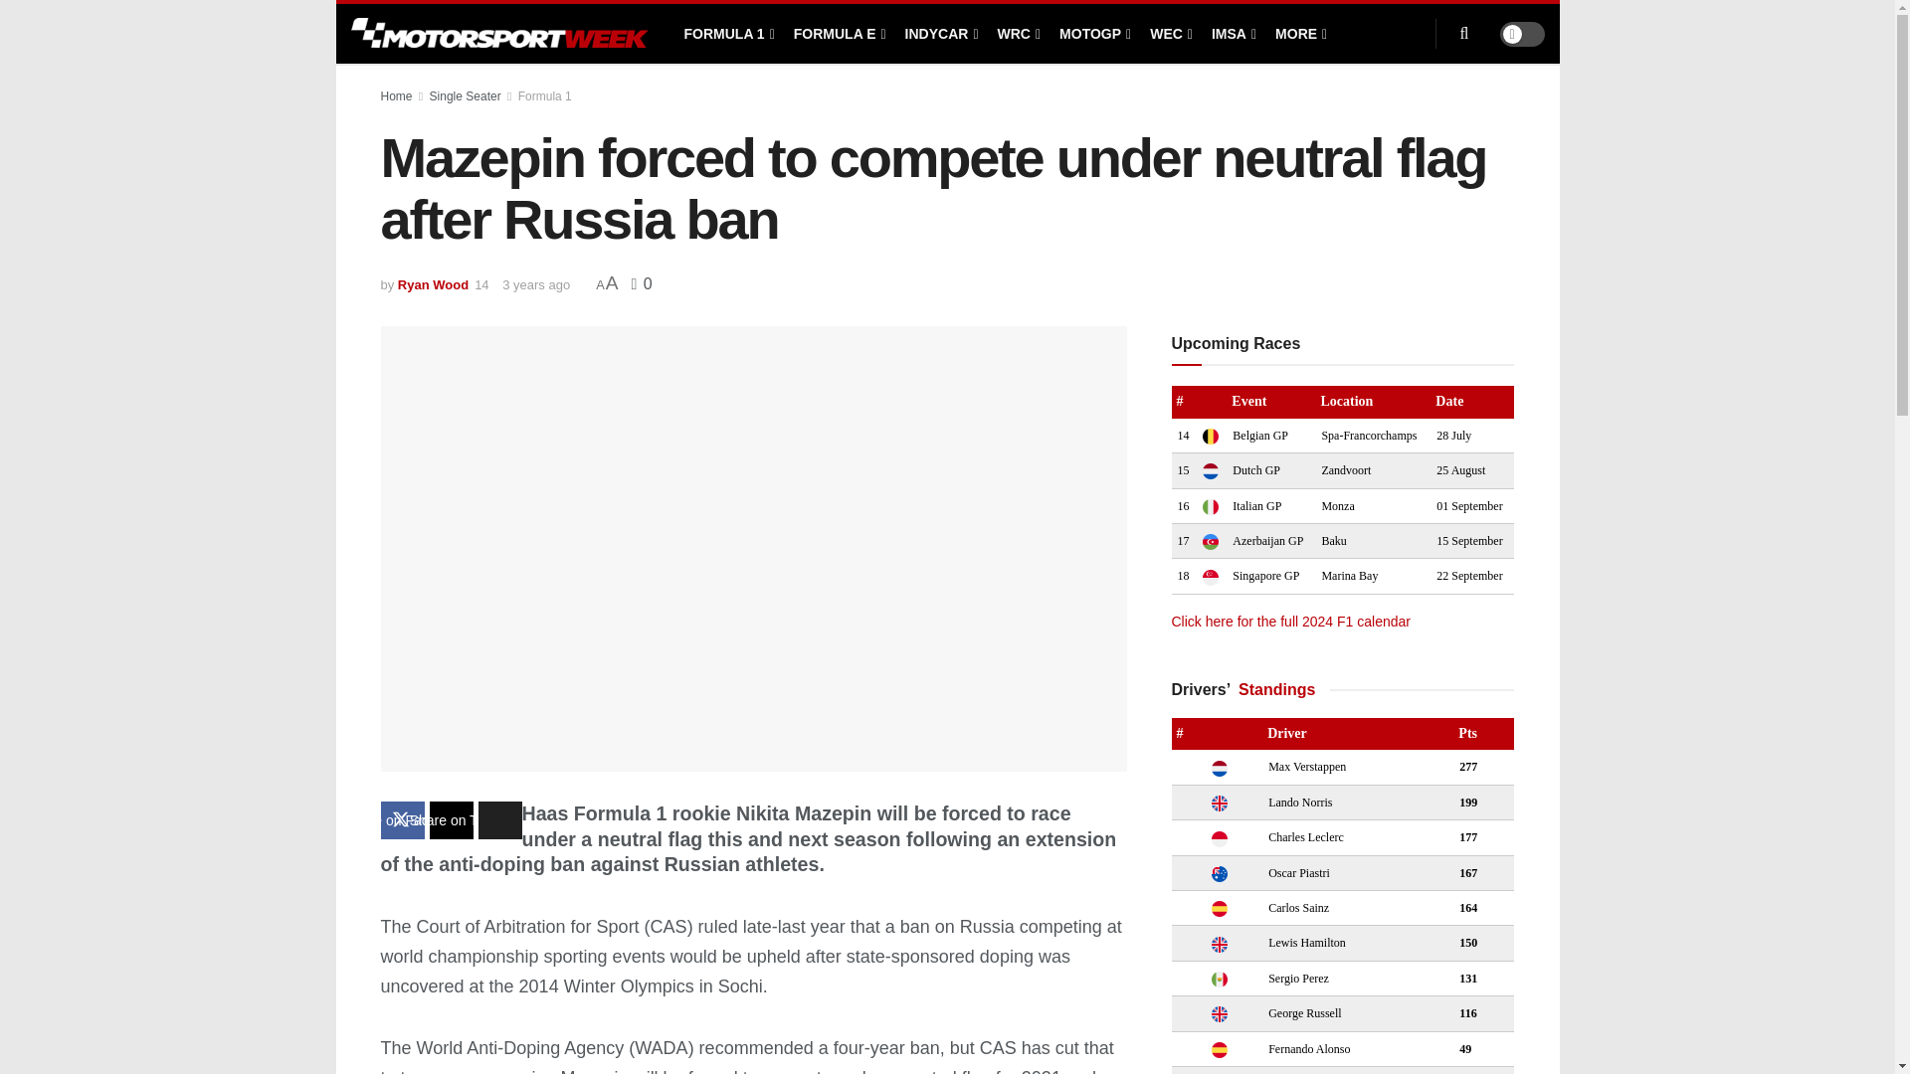  I want to click on FORMULA 1, so click(727, 34).